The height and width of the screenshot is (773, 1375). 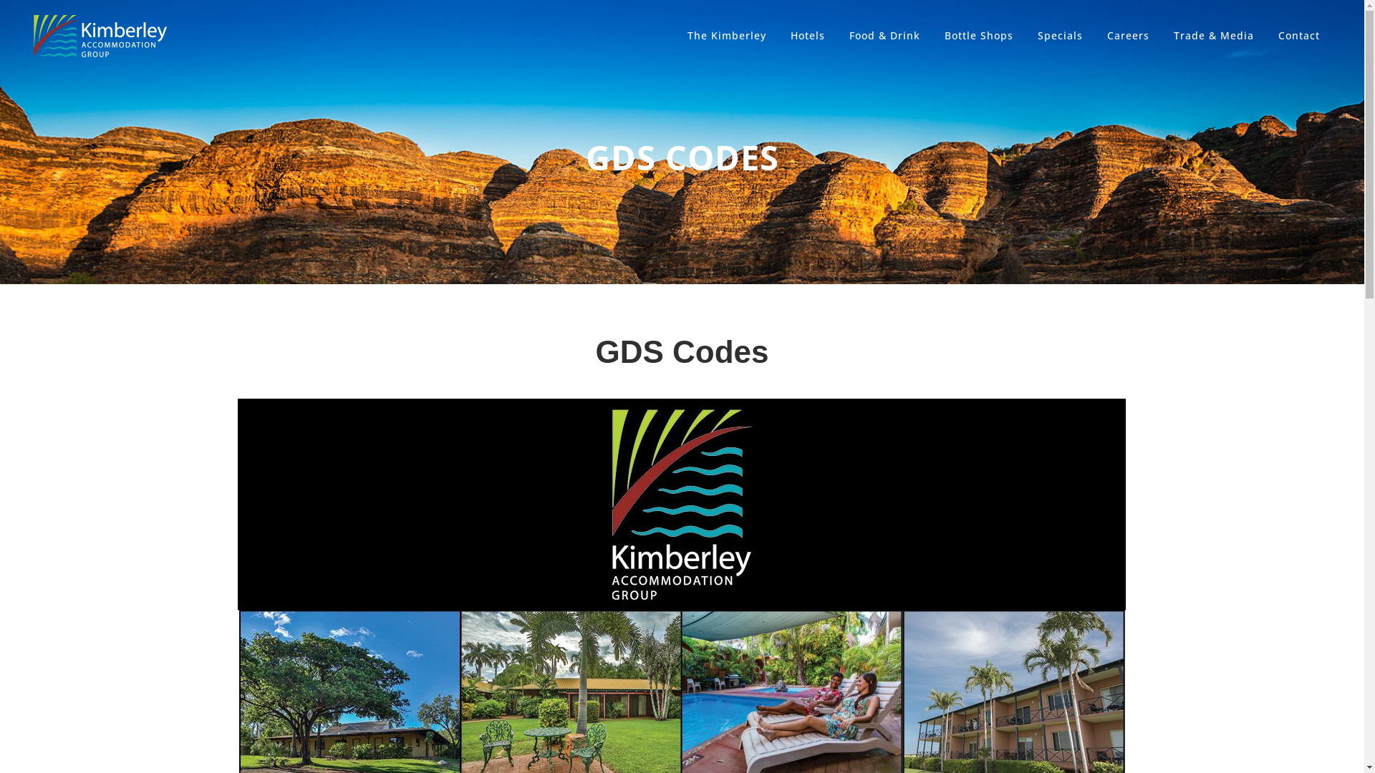 I want to click on Specials, so click(x=1060, y=36).